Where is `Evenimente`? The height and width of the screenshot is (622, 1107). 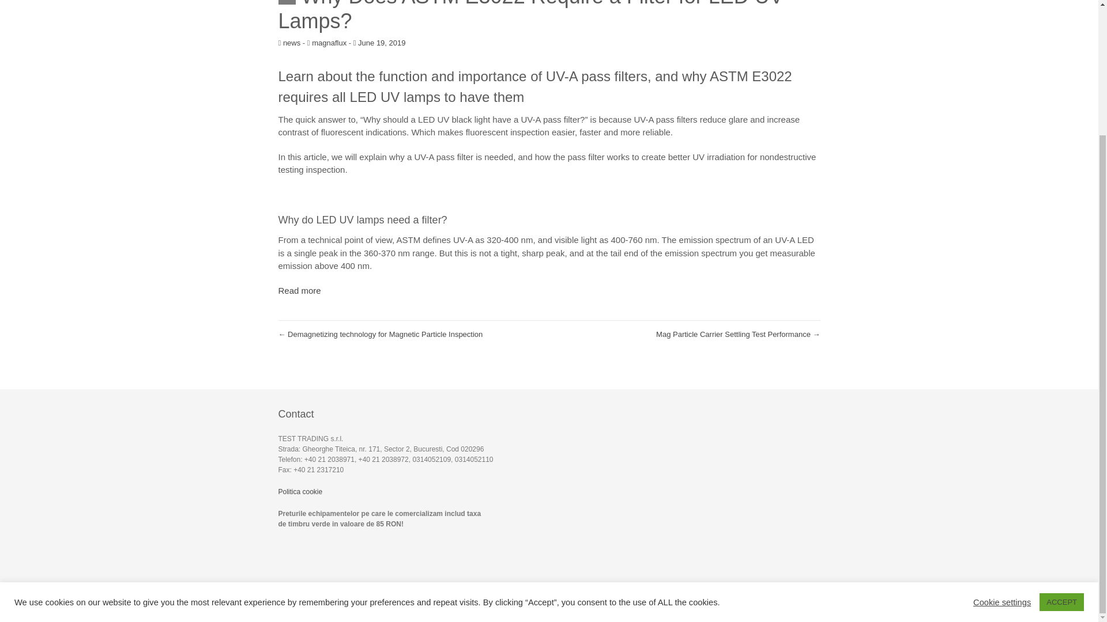 Evenimente is located at coordinates (741, 601).